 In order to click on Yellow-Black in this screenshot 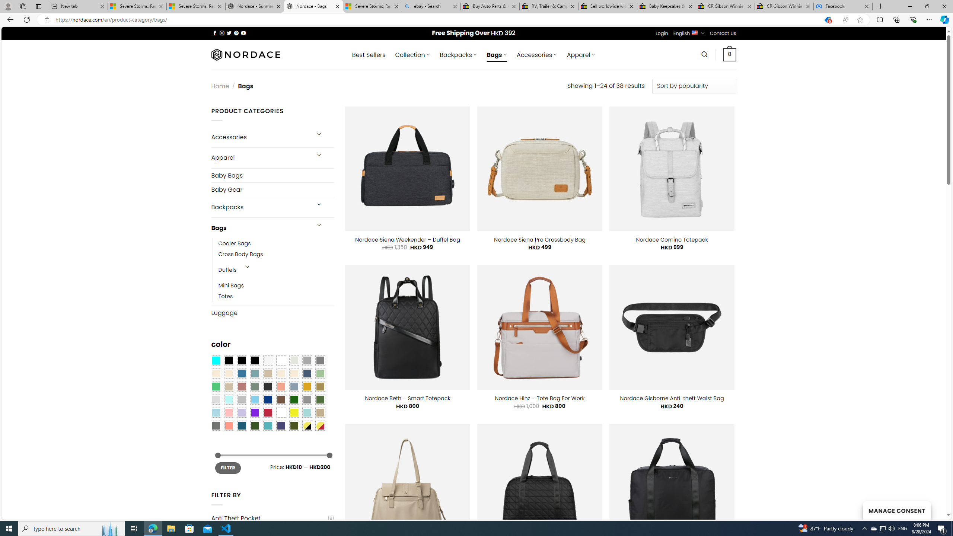, I will do `click(307, 425)`.